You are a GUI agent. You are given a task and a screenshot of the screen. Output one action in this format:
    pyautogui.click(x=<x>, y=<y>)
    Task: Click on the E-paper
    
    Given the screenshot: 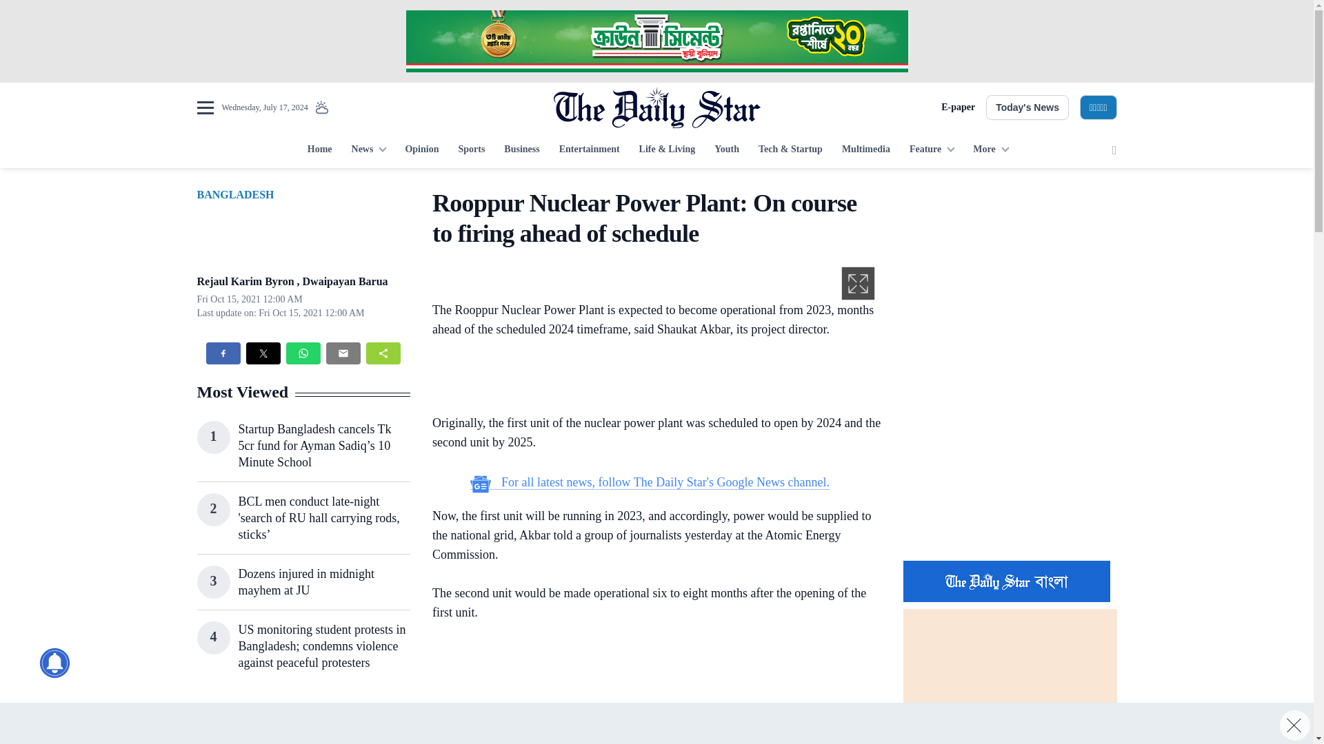 What is the action you would take?
    pyautogui.click(x=958, y=107)
    